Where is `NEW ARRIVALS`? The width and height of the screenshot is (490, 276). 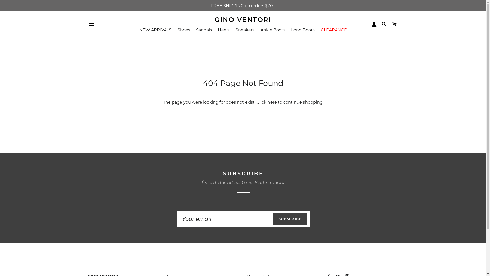 NEW ARRIVALS is located at coordinates (155, 30).